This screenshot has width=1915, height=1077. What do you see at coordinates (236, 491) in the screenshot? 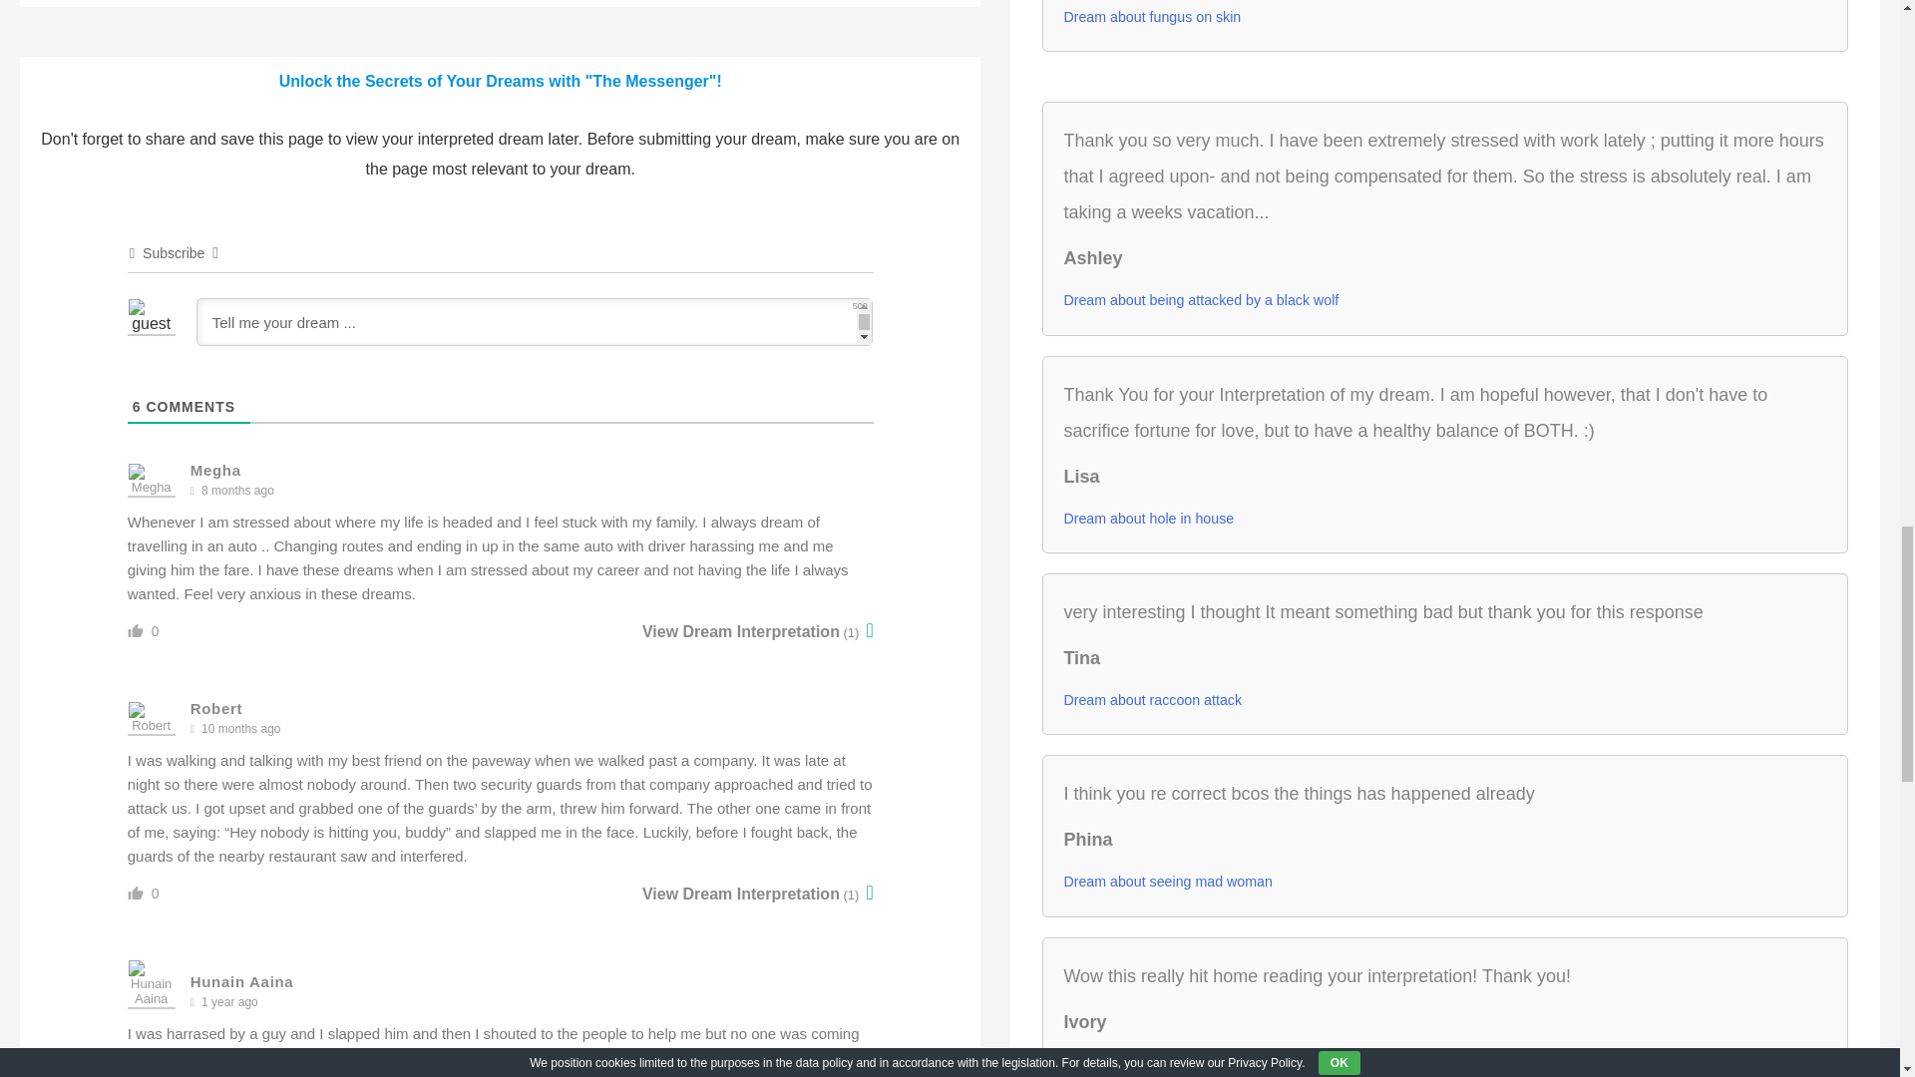
I see `November 16, 2023 8:09 am` at bounding box center [236, 491].